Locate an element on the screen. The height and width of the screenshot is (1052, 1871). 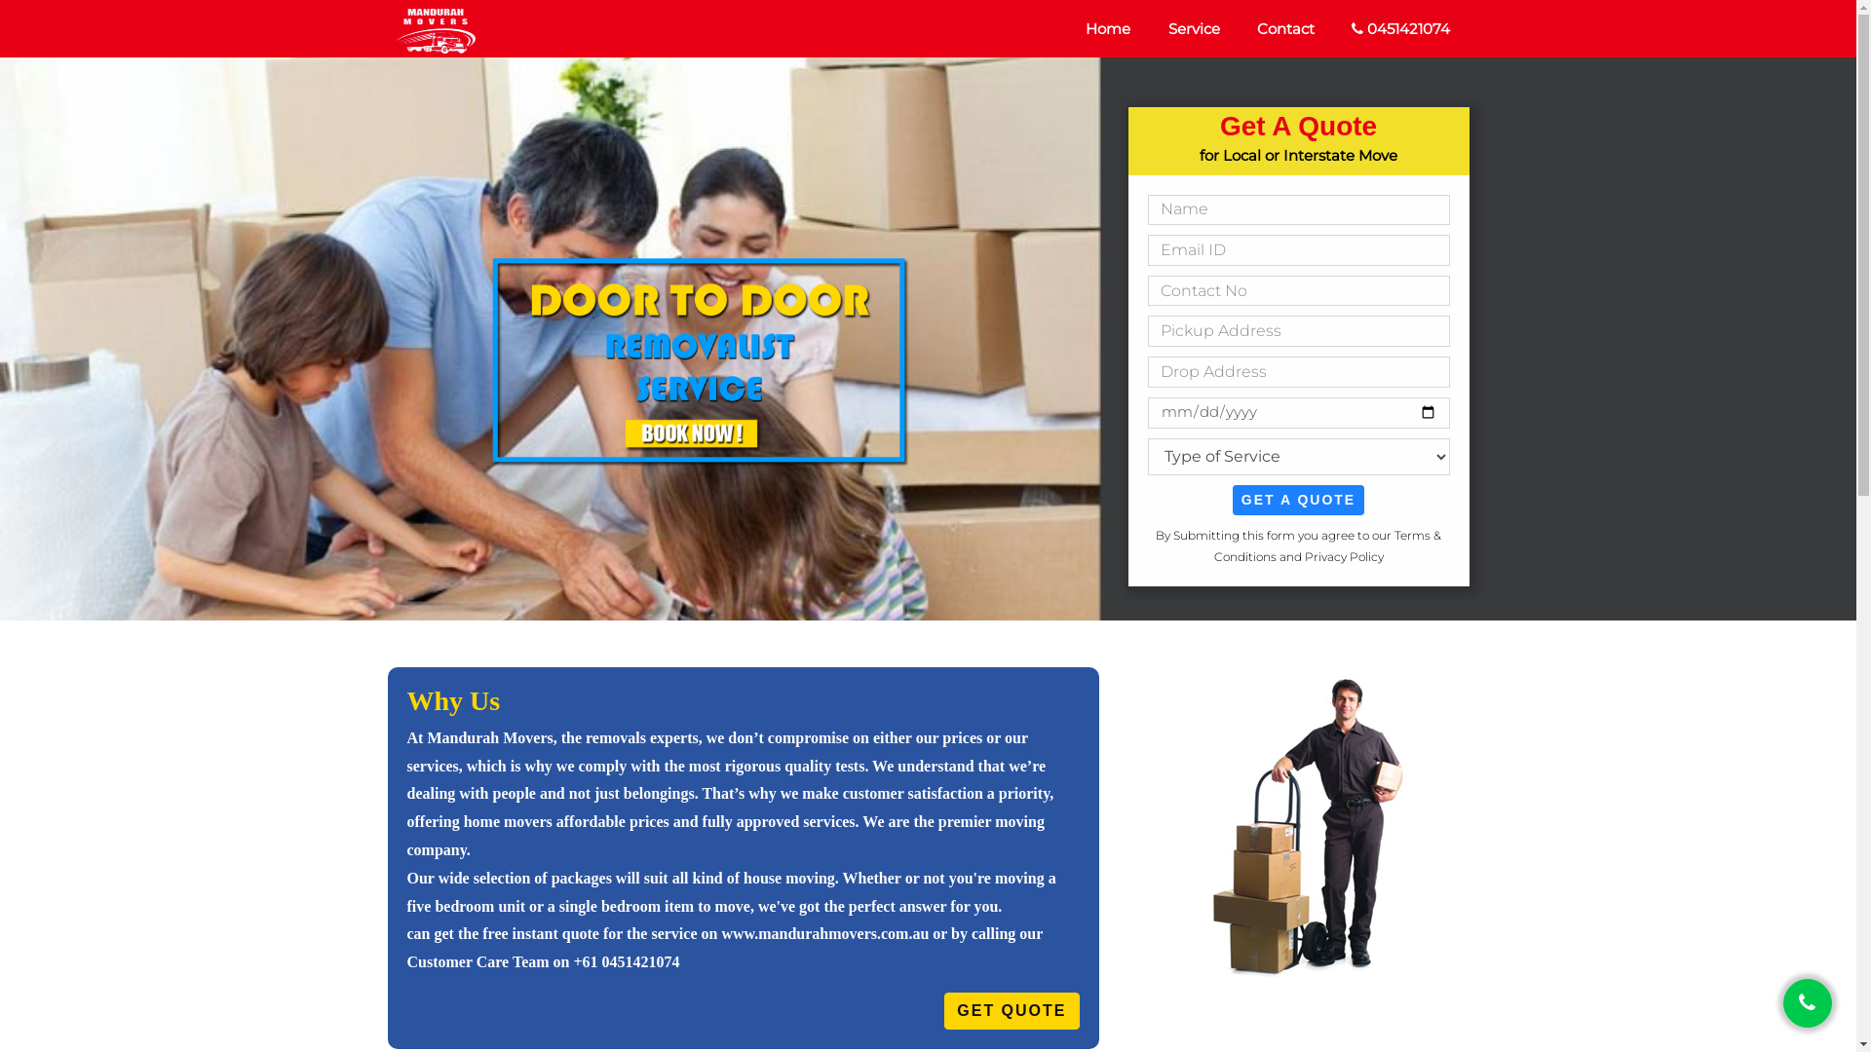
Contact is located at coordinates (1286, 29).